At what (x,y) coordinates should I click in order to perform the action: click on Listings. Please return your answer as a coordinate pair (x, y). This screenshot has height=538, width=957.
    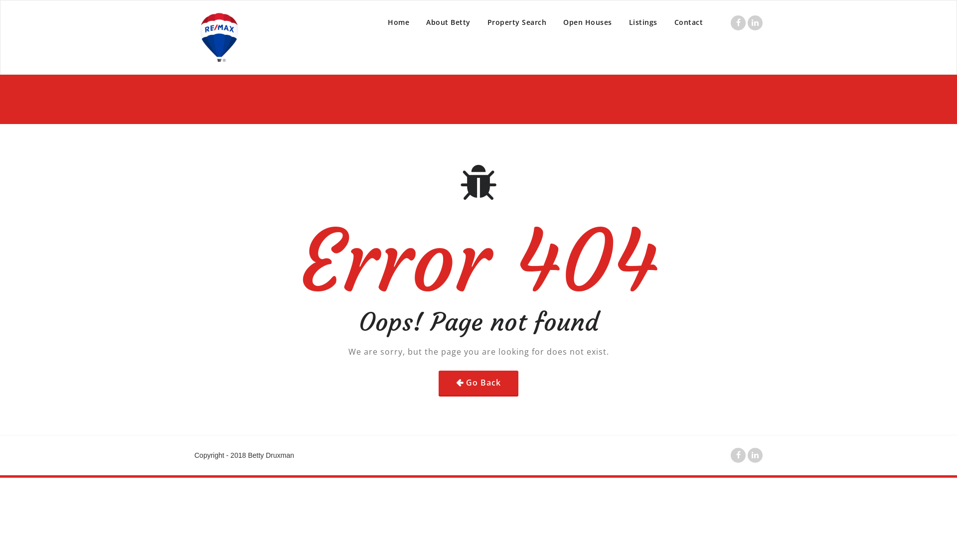
    Looking at the image, I should click on (643, 22).